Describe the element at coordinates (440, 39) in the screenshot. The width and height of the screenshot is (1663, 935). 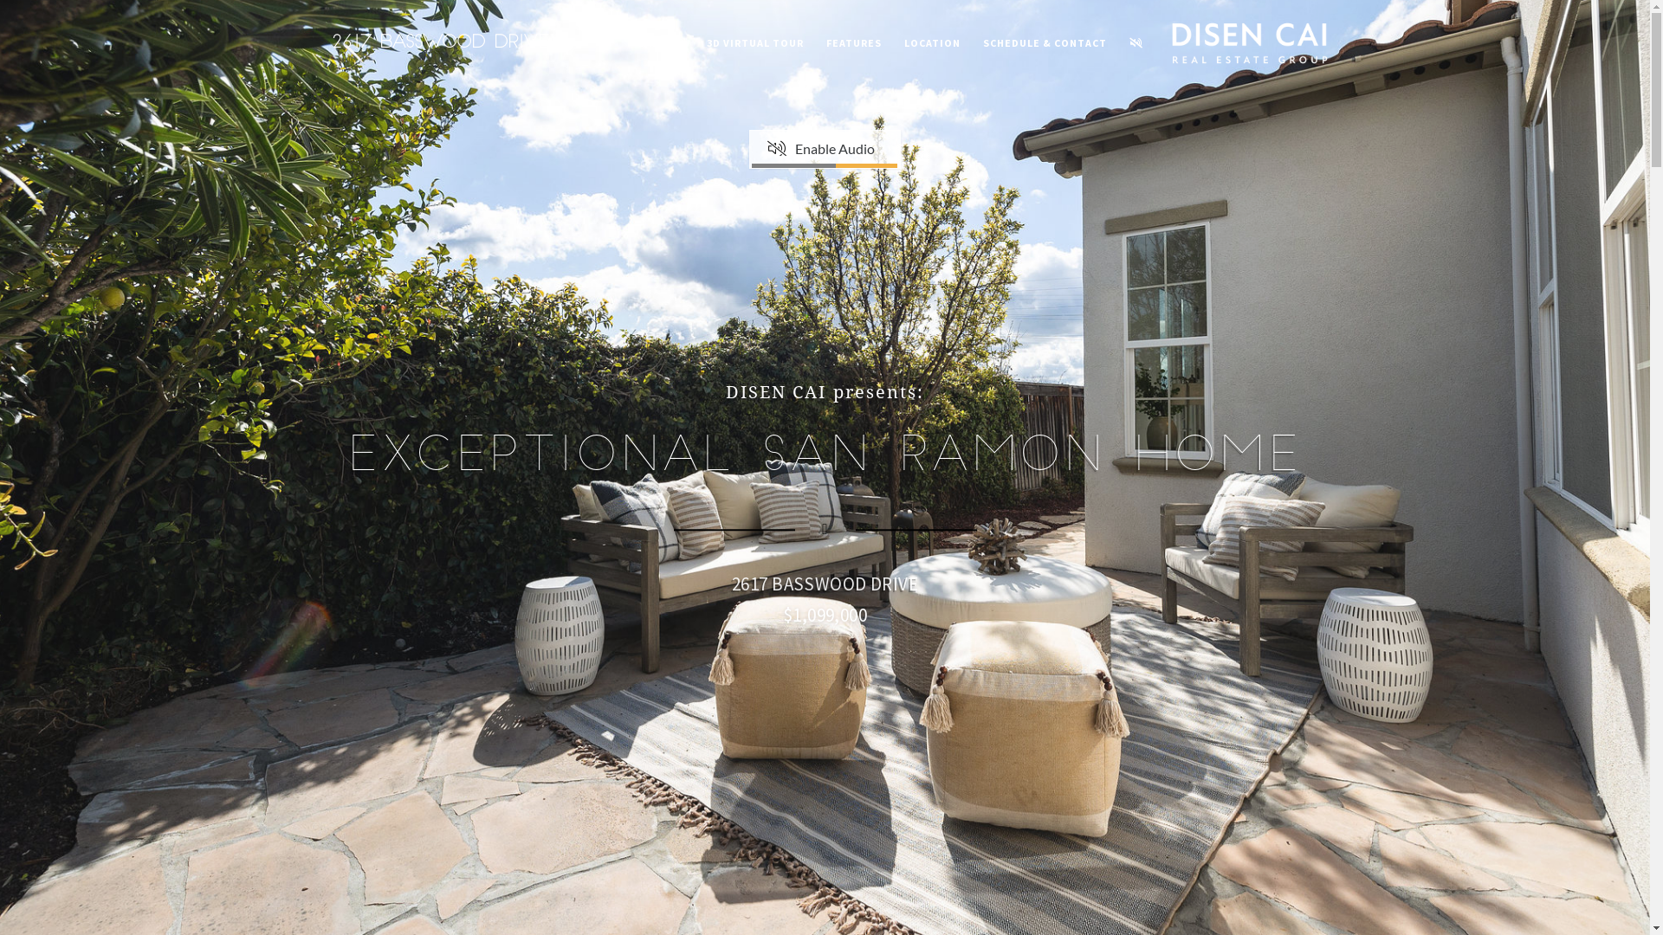
I see `2617 Basswood Drive` at that location.